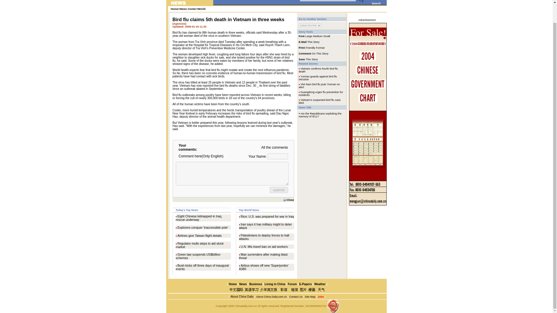 The width and height of the screenshot is (557, 313). I want to click on Forum, so click(292, 284).